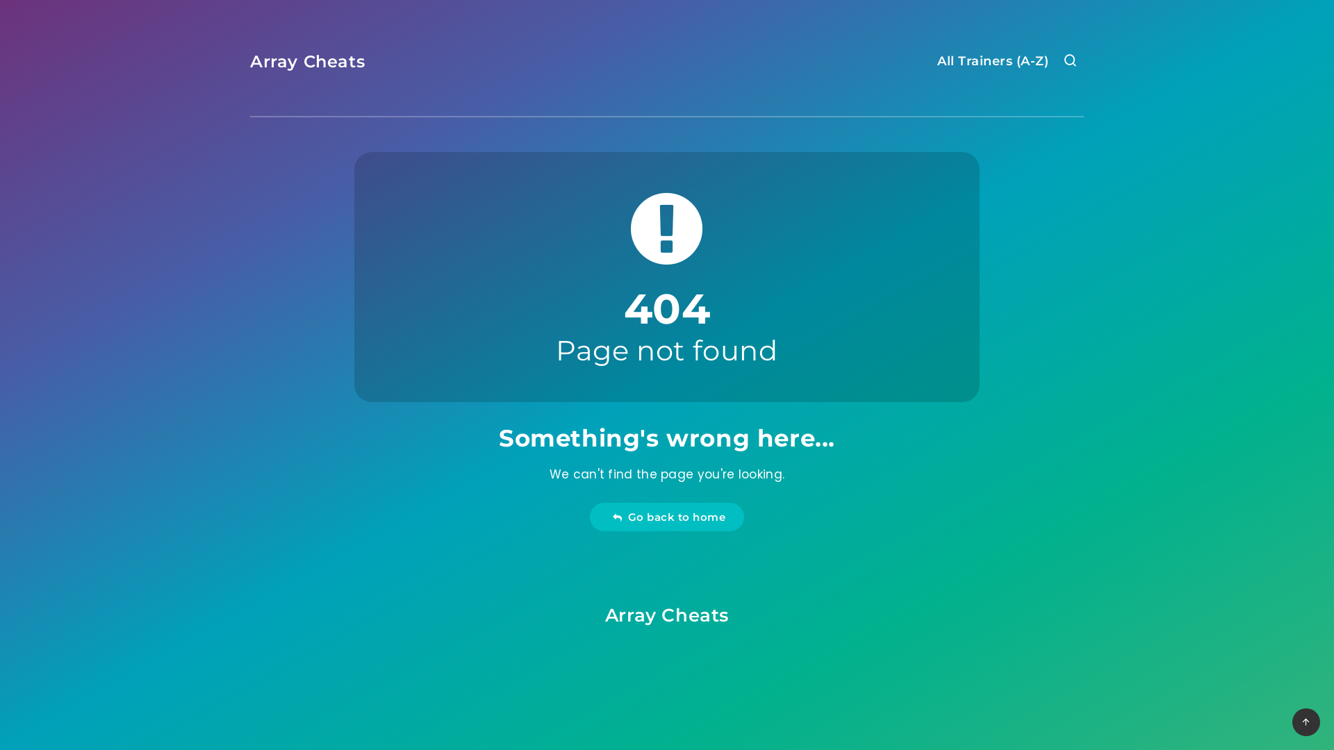  Describe the element at coordinates (667, 615) in the screenshot. I see `Array Cheats` at that location.